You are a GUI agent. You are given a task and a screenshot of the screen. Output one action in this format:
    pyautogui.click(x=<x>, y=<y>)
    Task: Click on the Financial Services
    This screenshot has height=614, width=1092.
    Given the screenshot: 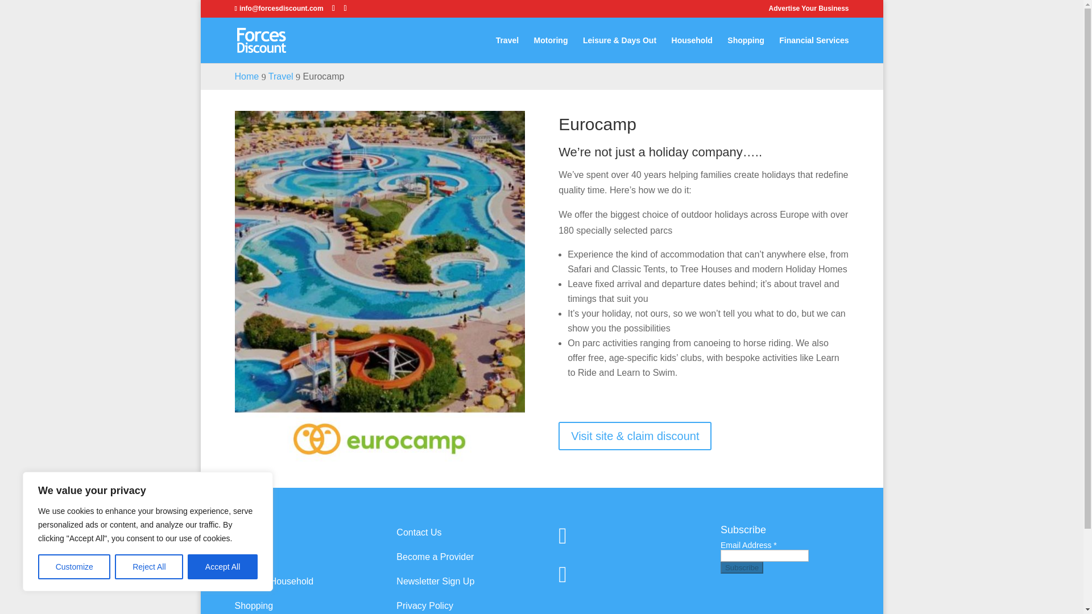 What is the action you would take?
    pyautogui.click(x=813, y=49)
    